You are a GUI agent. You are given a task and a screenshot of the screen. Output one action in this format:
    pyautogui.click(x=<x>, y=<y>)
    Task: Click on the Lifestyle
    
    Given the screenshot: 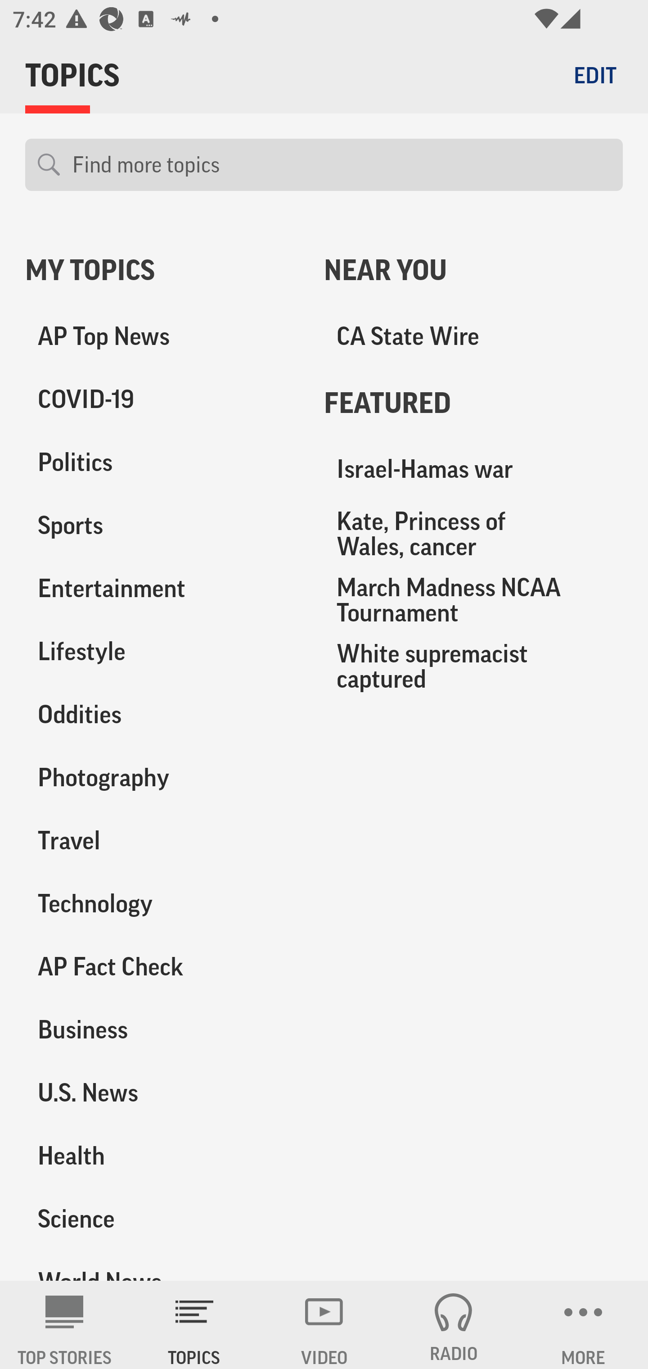 What is the action you would take?
    pyautogui.click(x=162, y=651)
    